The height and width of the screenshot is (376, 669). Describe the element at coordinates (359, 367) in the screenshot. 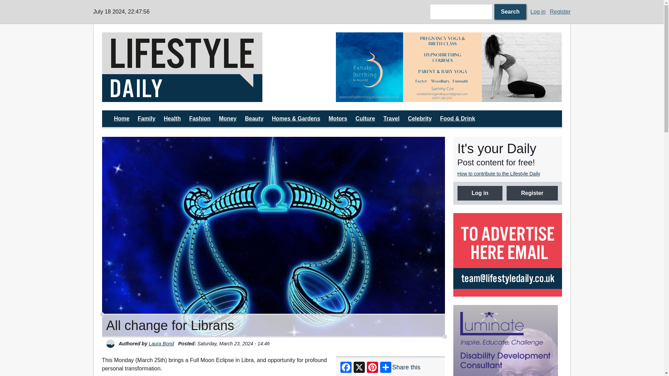

I see `X` at that location.